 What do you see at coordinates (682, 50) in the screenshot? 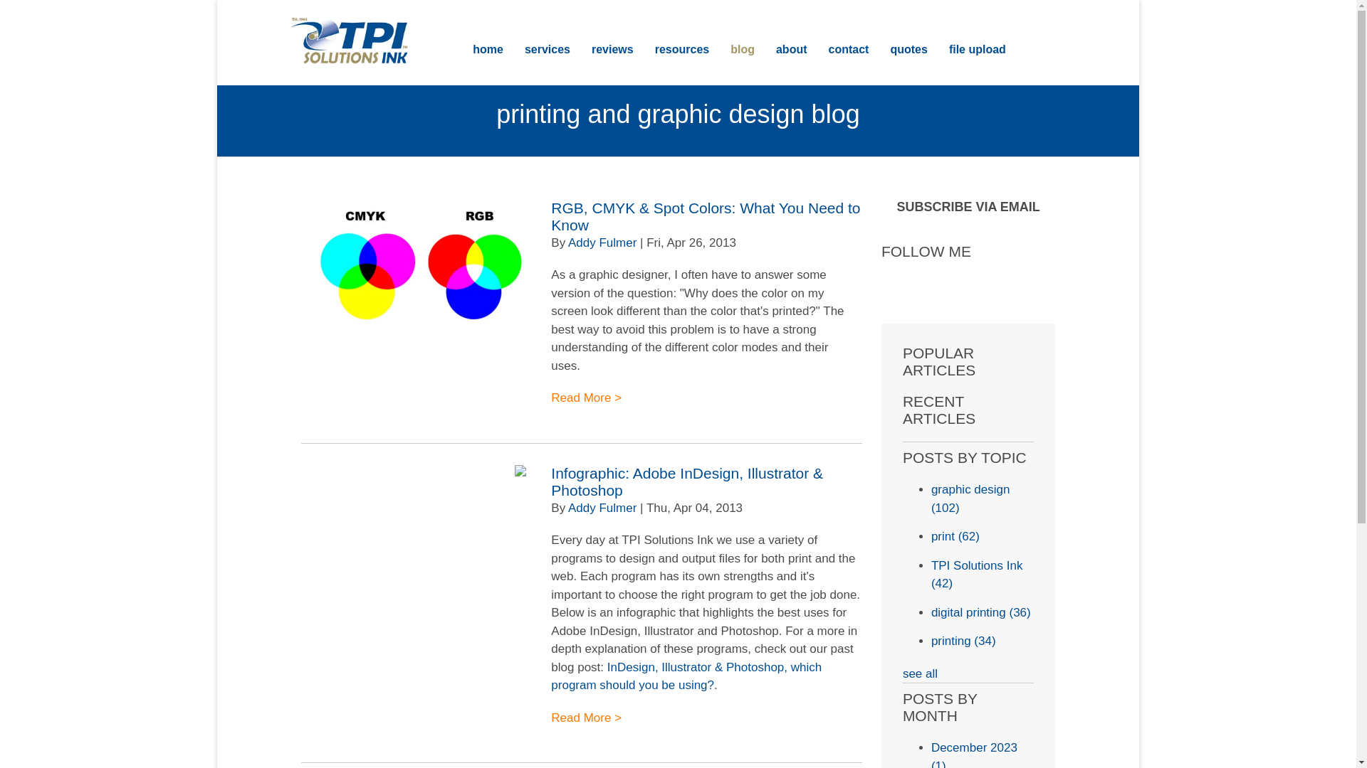
I see `resources` at bounding box center [682, 50].